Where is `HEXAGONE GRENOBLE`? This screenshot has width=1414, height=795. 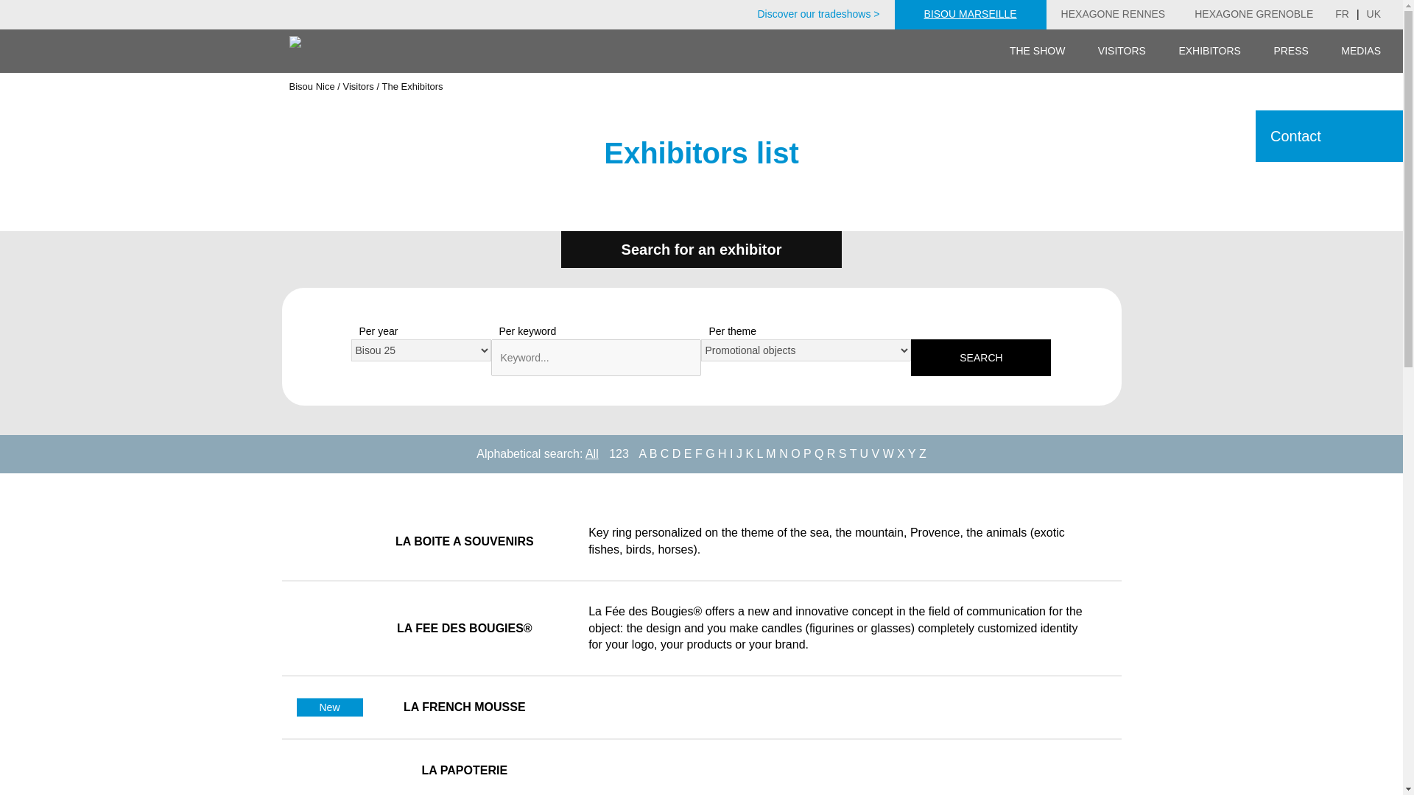 HEXAGONE GRENOBLE is located at coordinates (1253, 15).